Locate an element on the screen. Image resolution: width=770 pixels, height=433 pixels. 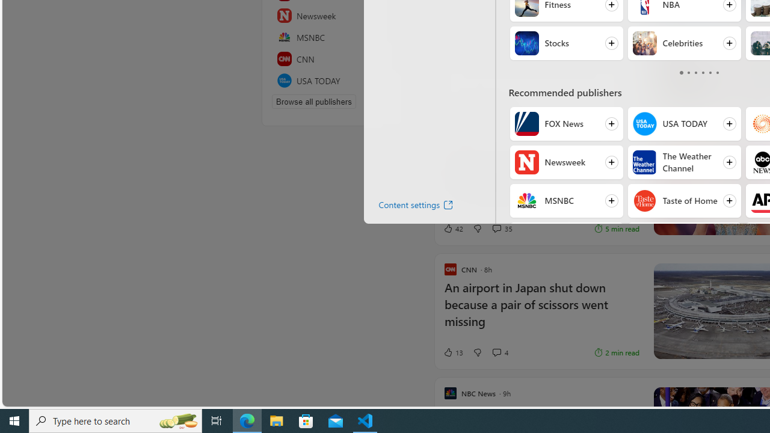
USA TODAY is located at coordinates (644, 124).